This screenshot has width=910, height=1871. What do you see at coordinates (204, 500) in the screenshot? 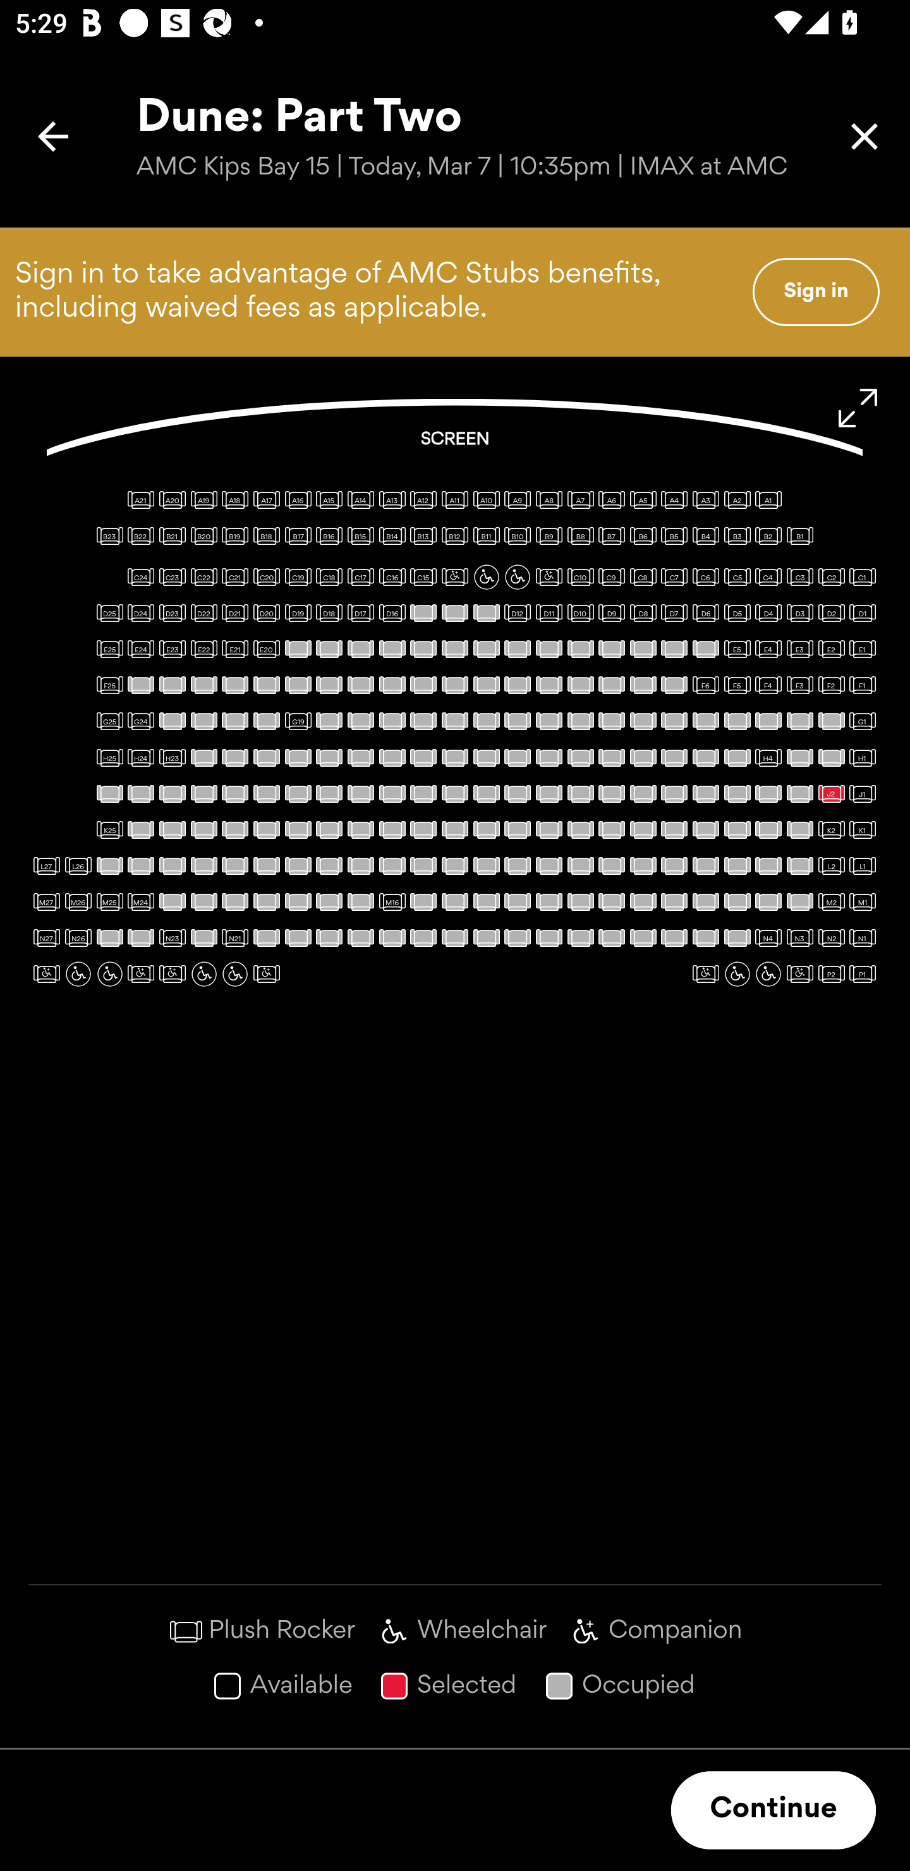
I see `A19, Regular seat, available` at bounding box center [204, 500].